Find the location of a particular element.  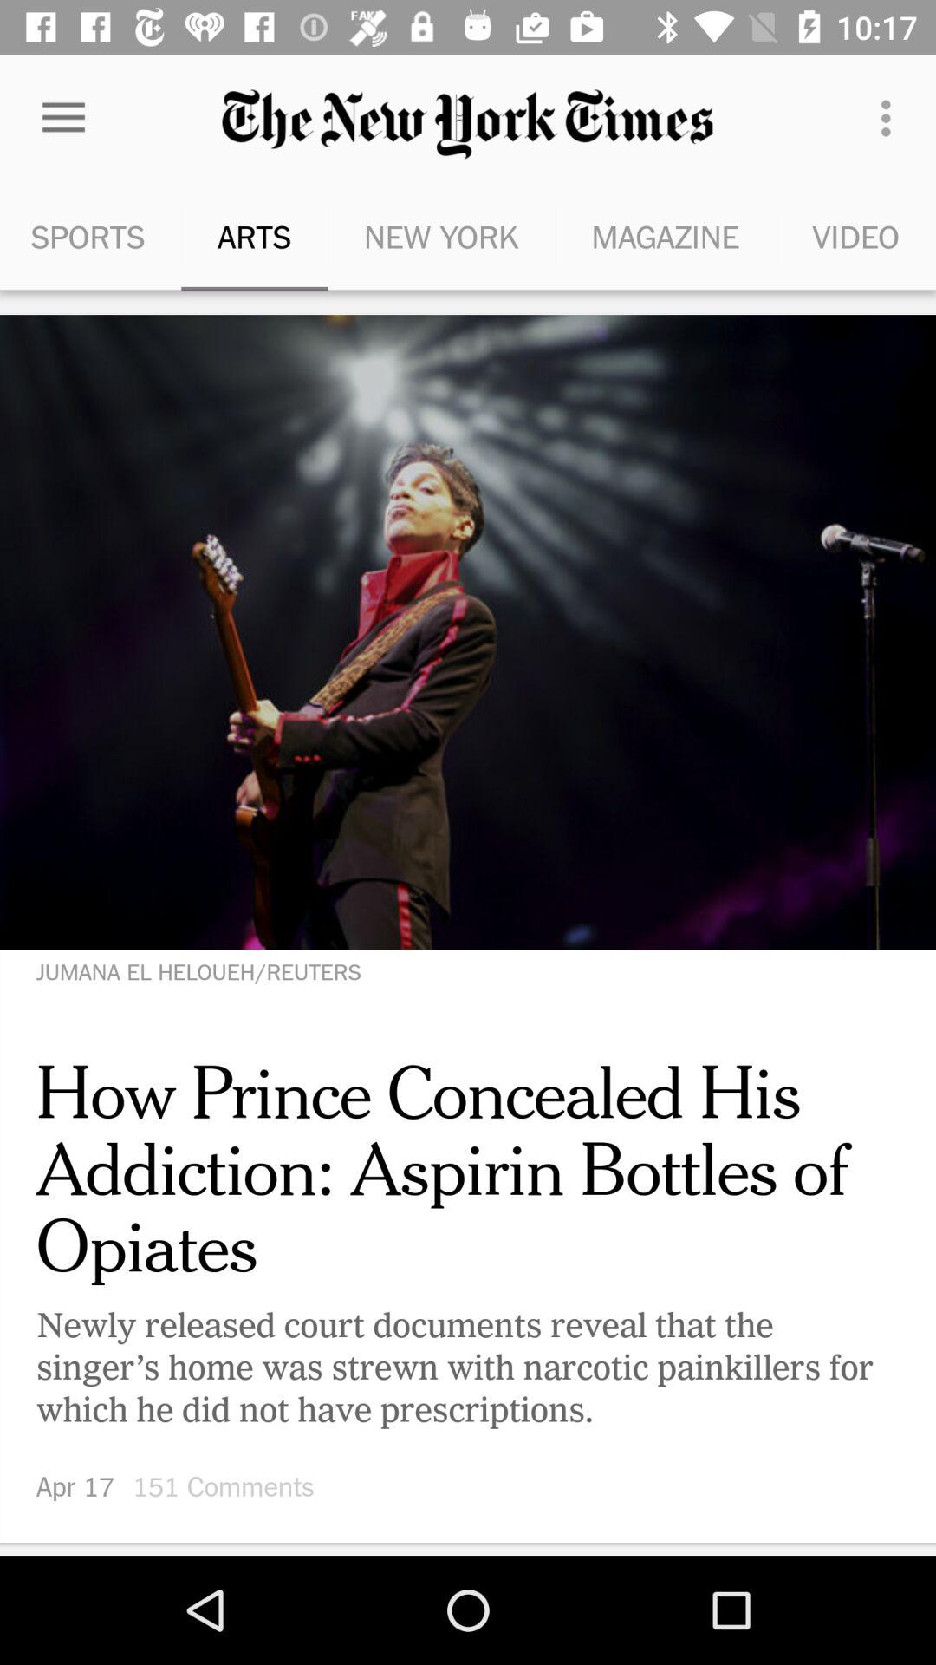

select the item next to arts icon is located at coordinates (90, 236).